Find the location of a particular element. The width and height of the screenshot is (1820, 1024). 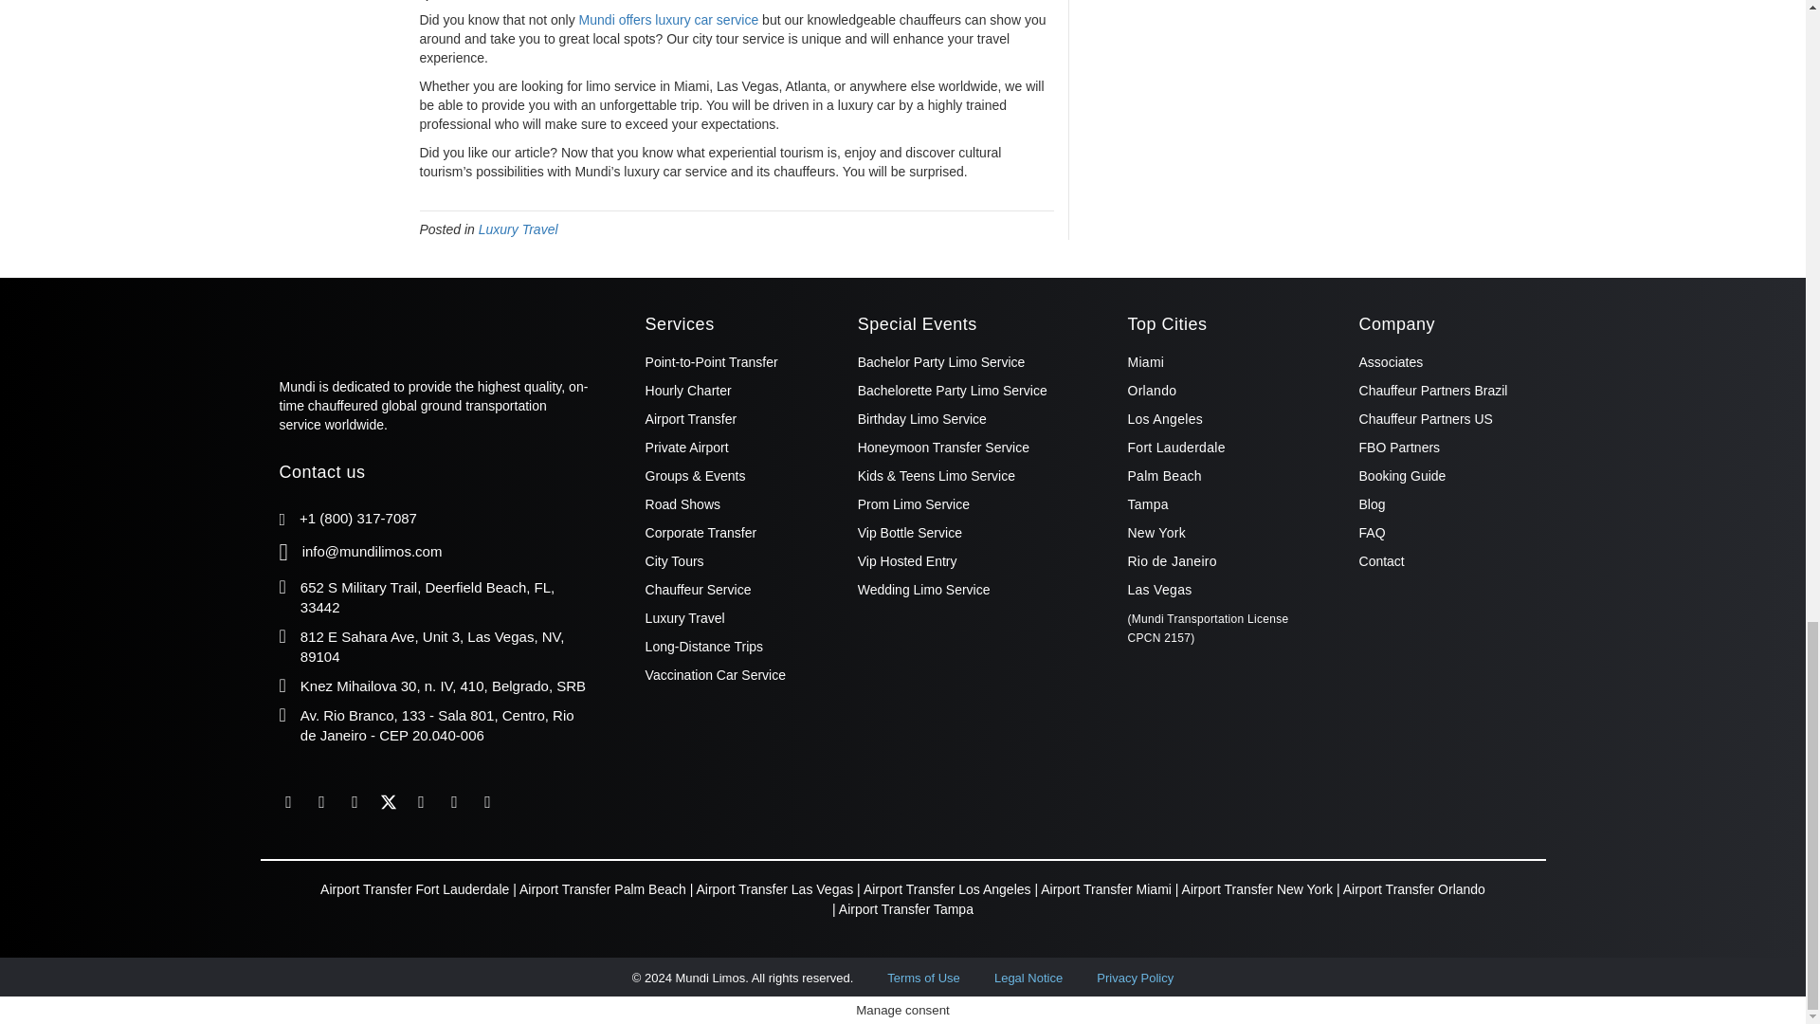

Linkedin Mundi Luxury Transportation is located at coordinates (322, 802).